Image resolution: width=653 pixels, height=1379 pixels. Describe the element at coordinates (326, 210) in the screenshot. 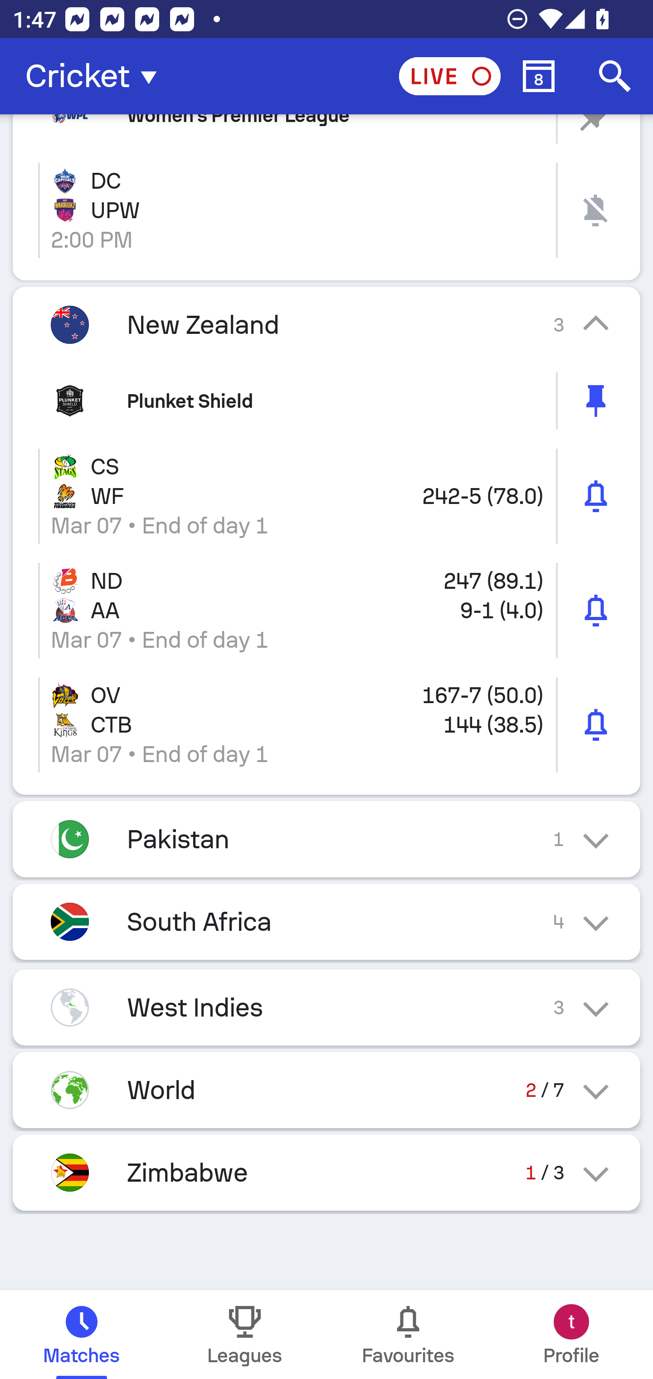

I see `DC UPW 2:00 PM` at that location.